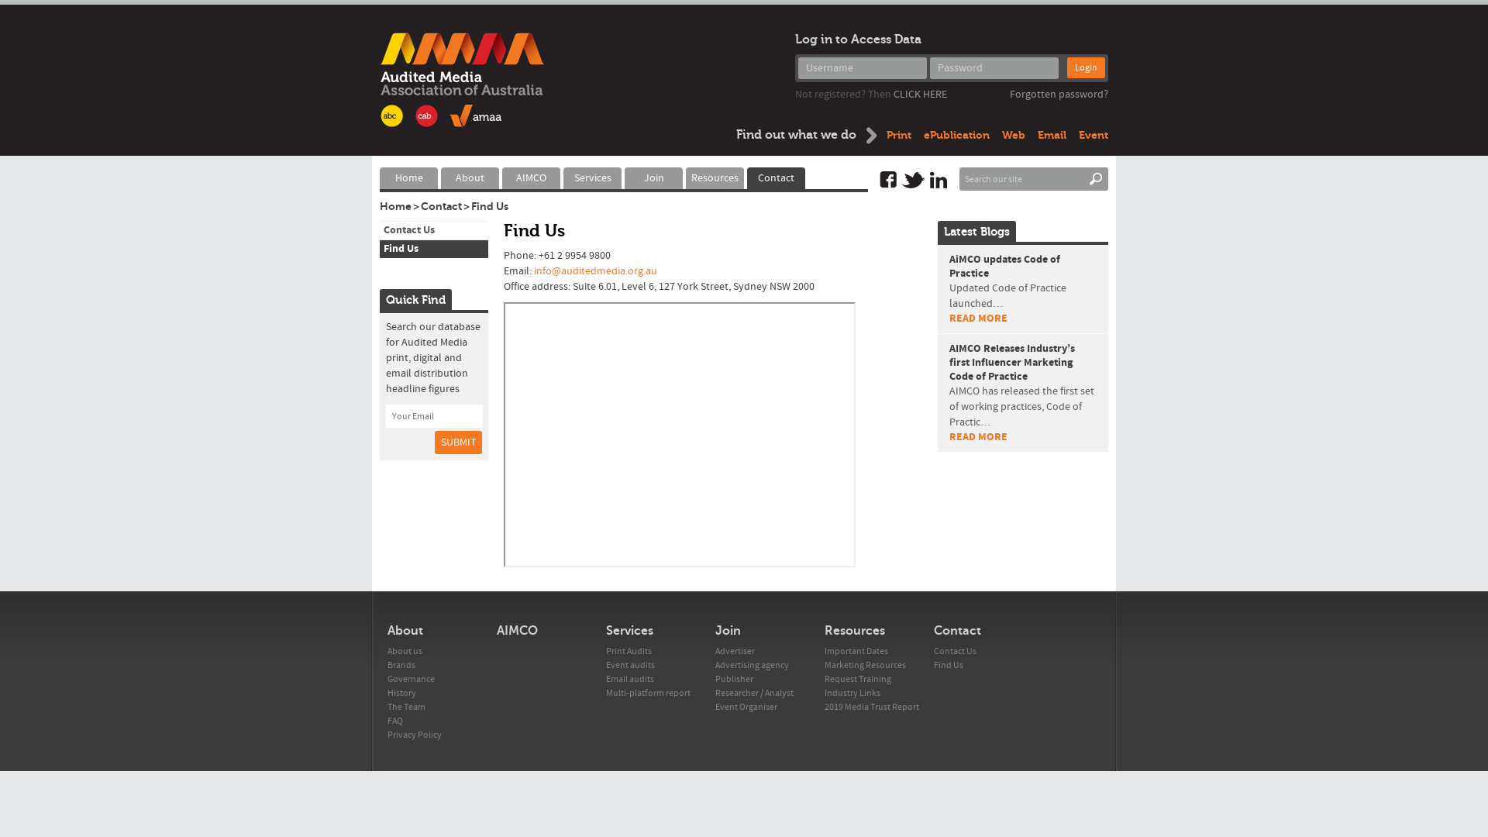 This screenshot has width=1488, height=837. Describe the element at coordinates (1059, 95) in the screenshot. I see `Forgotten password?` at that location.